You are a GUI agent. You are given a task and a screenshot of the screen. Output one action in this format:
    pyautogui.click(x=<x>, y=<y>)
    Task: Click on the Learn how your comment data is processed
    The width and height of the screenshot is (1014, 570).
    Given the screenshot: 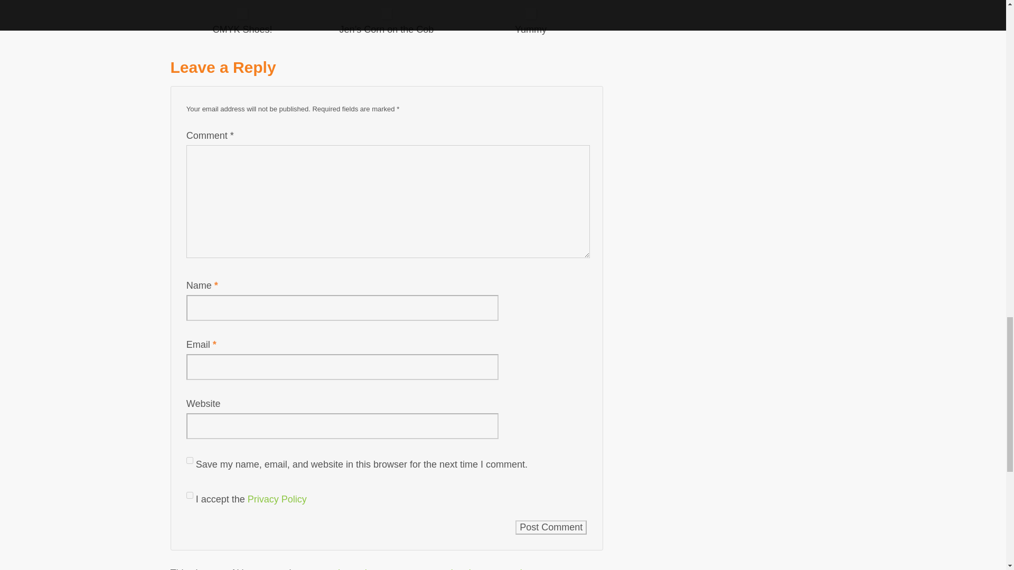 What is the action you would take?
    pyautogui.click(x=430, y=569)
    